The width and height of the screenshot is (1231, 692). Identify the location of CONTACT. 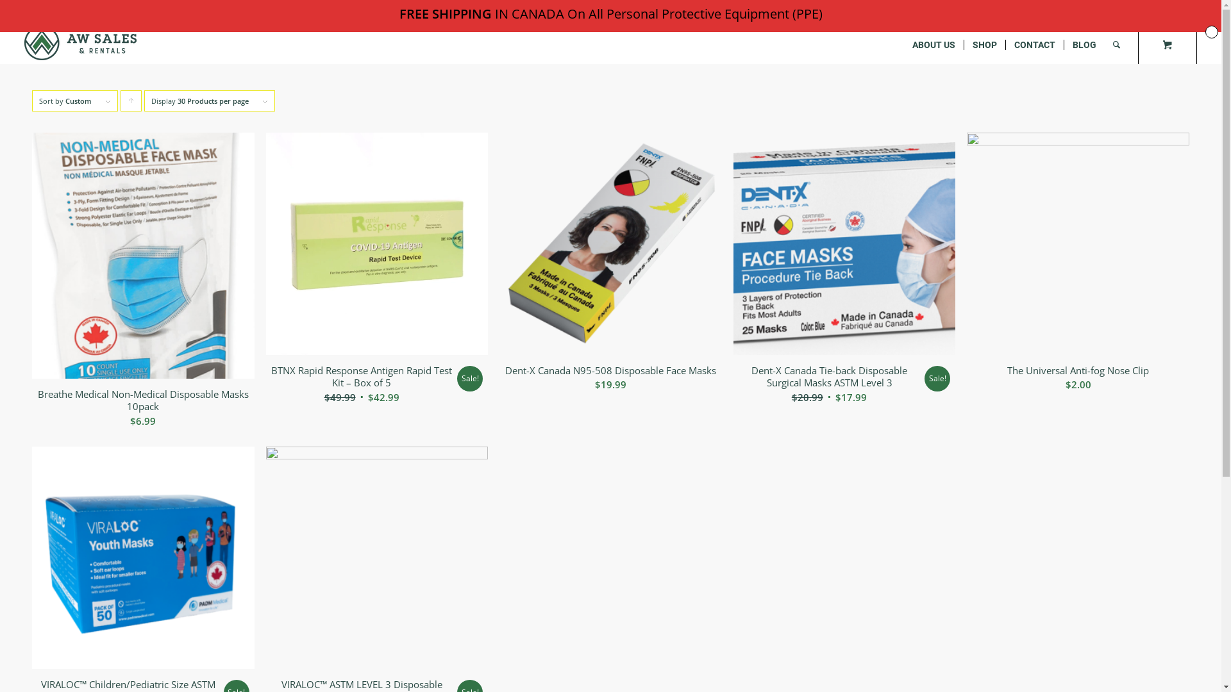
(1035, 45).